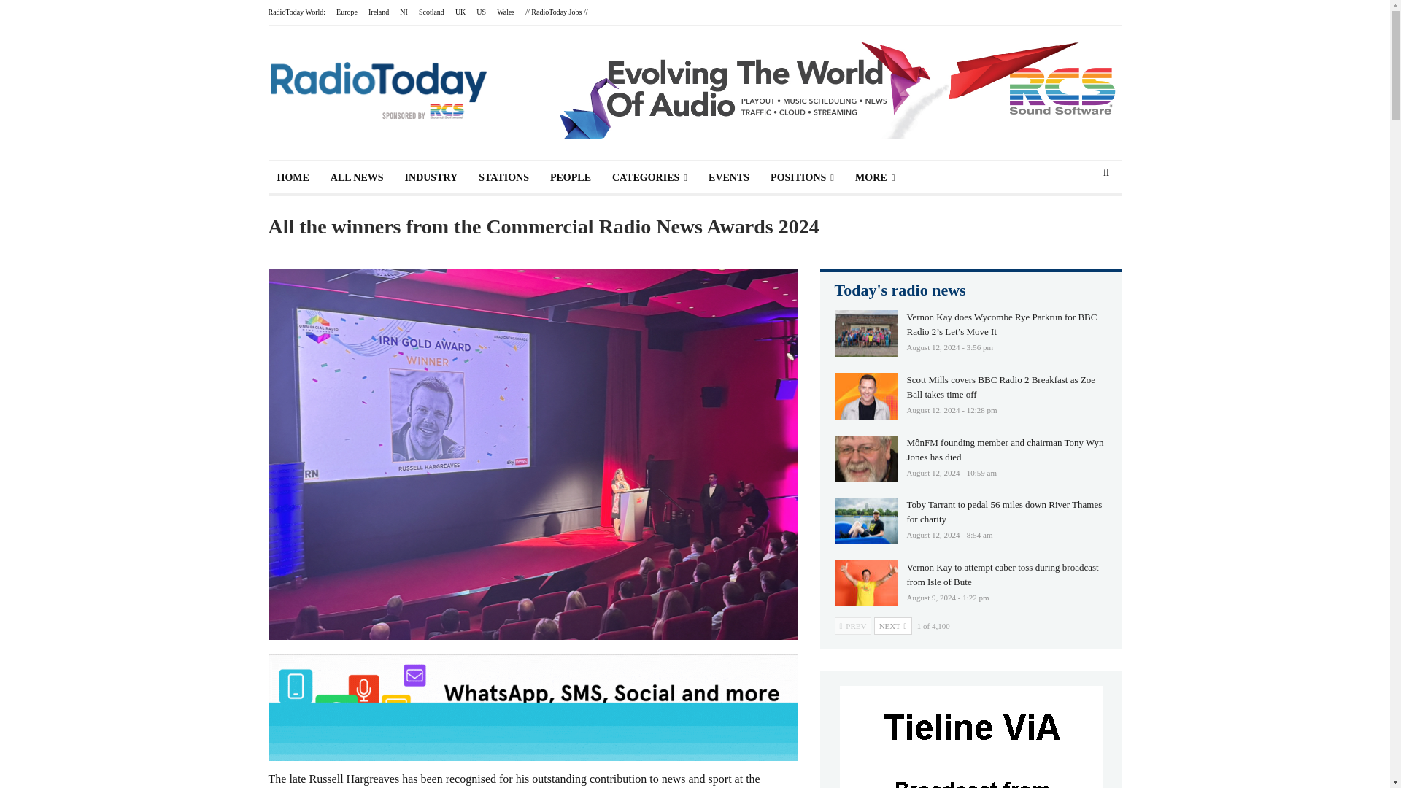 This screenshot has height=788, width=1401. I want to click on Europe, so click(346, 12).